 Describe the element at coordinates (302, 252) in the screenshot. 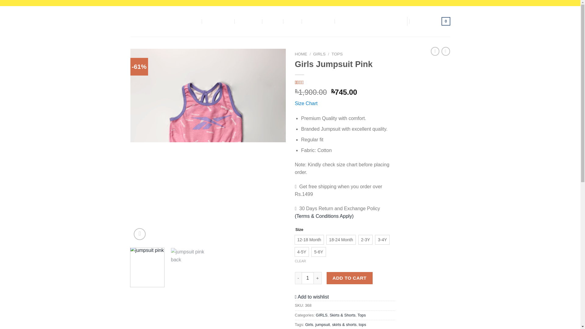

I see `4-5 Year` at that location.